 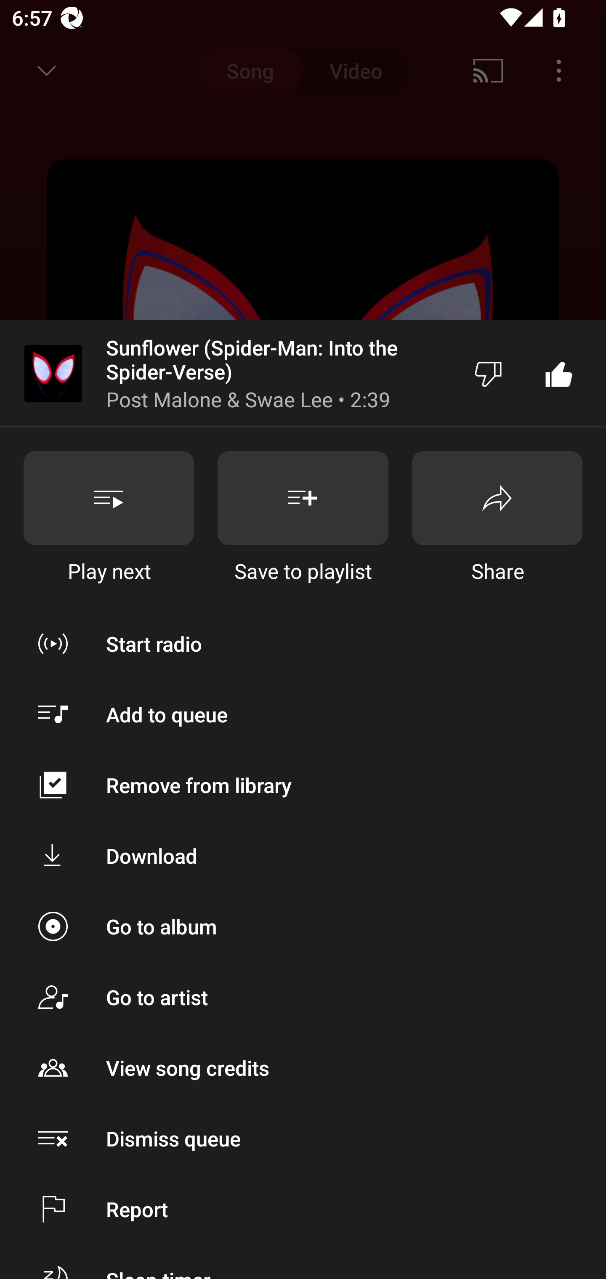 What do you see at coordinates (303, 855) in the screenshot?
I see `Download` at bounding box center [303, 855].